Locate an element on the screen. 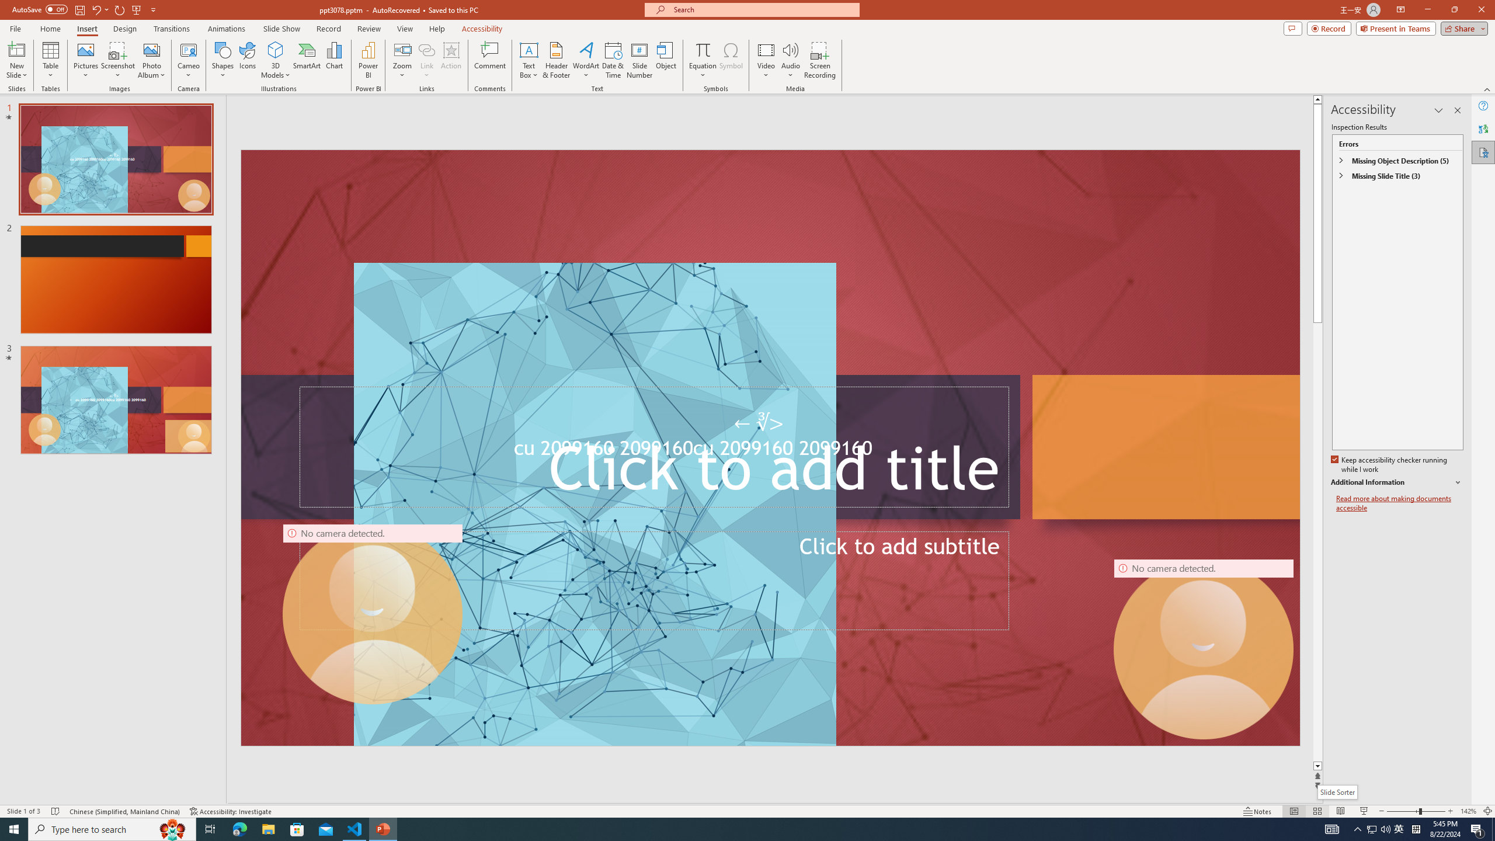 The image size is (1495, 841). AutoSave is located at coordinates (40, 9).